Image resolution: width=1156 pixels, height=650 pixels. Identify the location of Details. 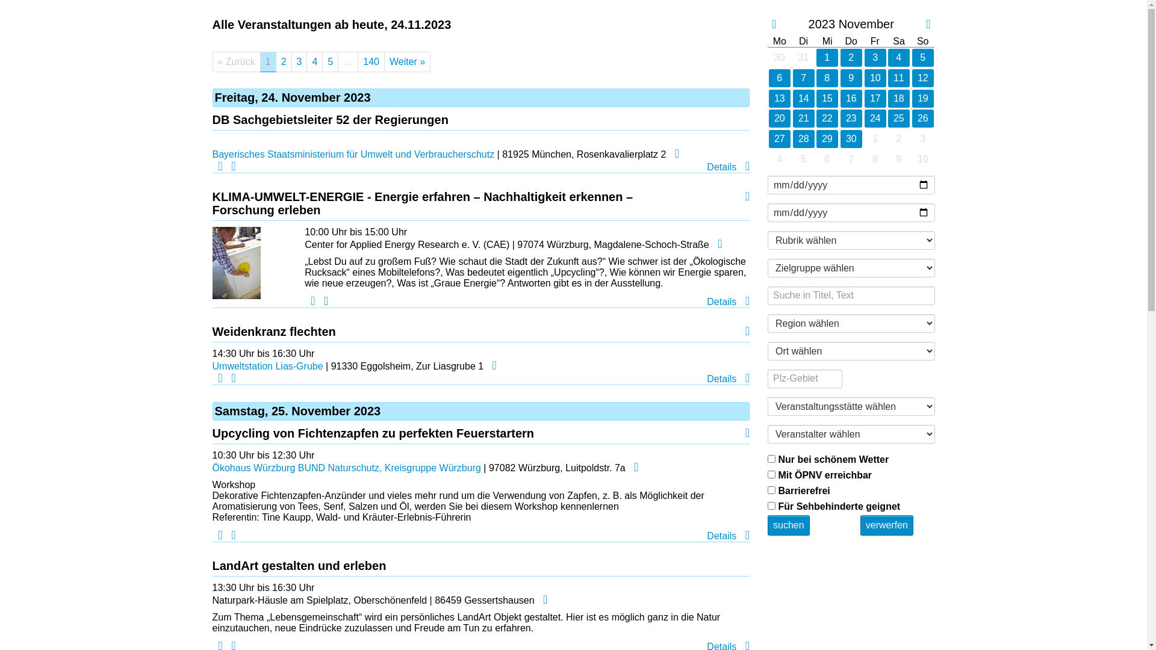
(729, 302).